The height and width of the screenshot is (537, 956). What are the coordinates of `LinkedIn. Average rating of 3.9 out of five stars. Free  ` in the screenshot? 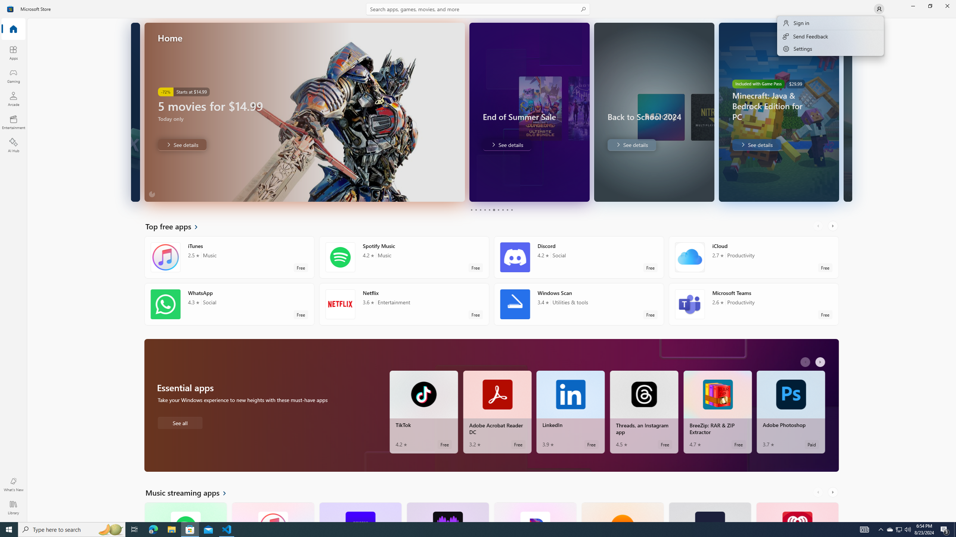 It's located at (571, 412).